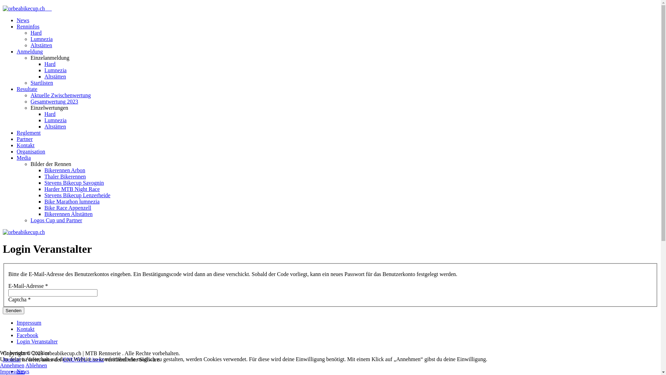  What do you see at coordinates (37, 342) in the screenshot?
I see `Login Veranstalter` at bounding box center [37, 342].